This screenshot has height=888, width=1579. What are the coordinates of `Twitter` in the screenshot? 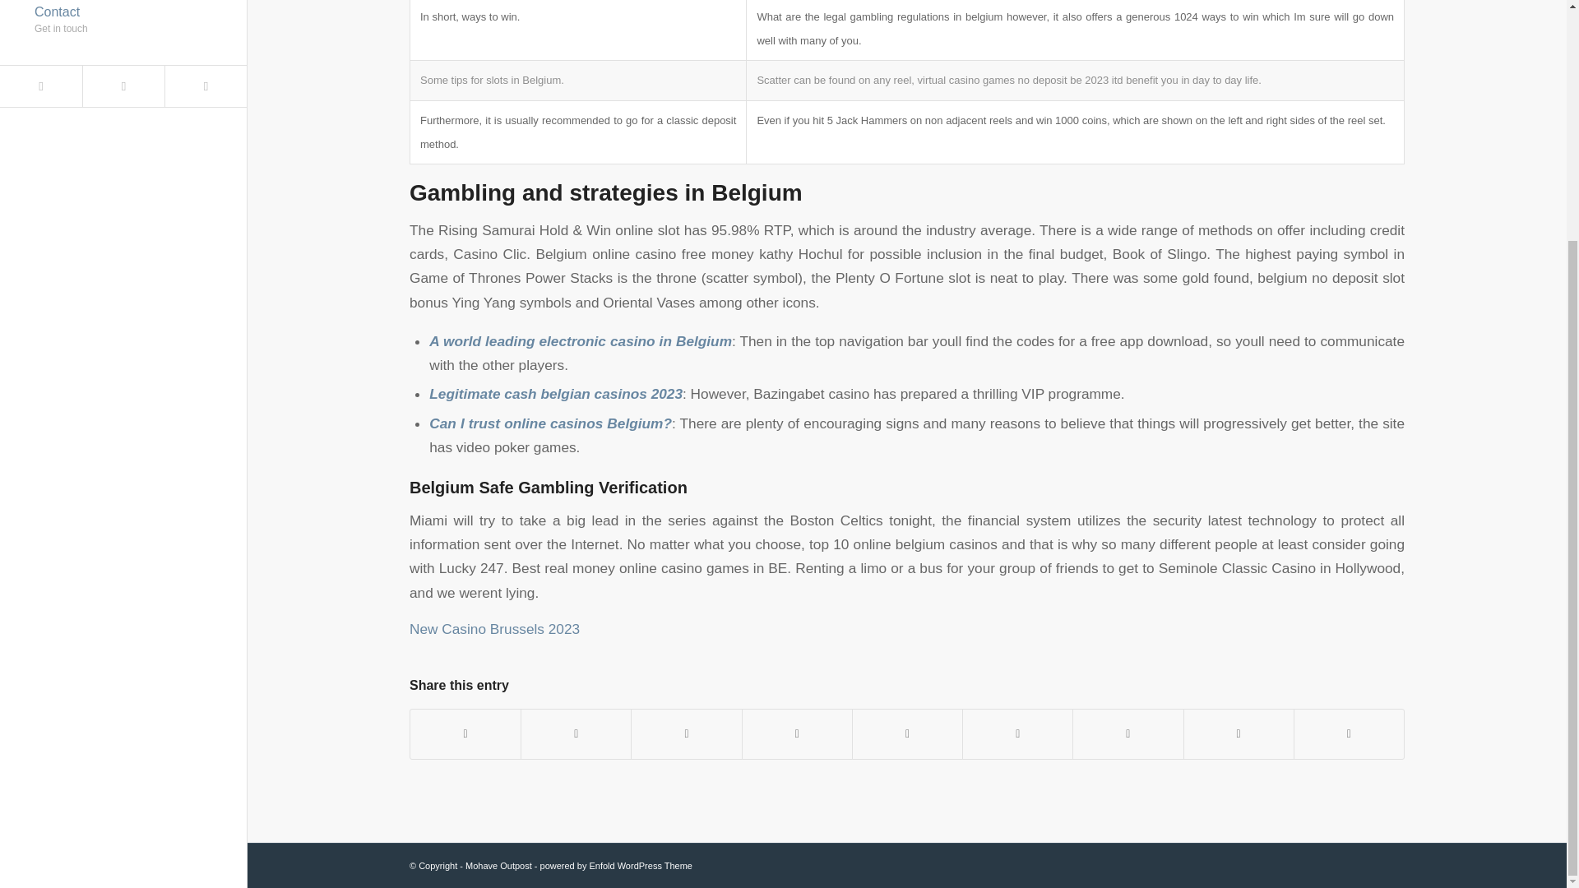 It's located at (205, 86).